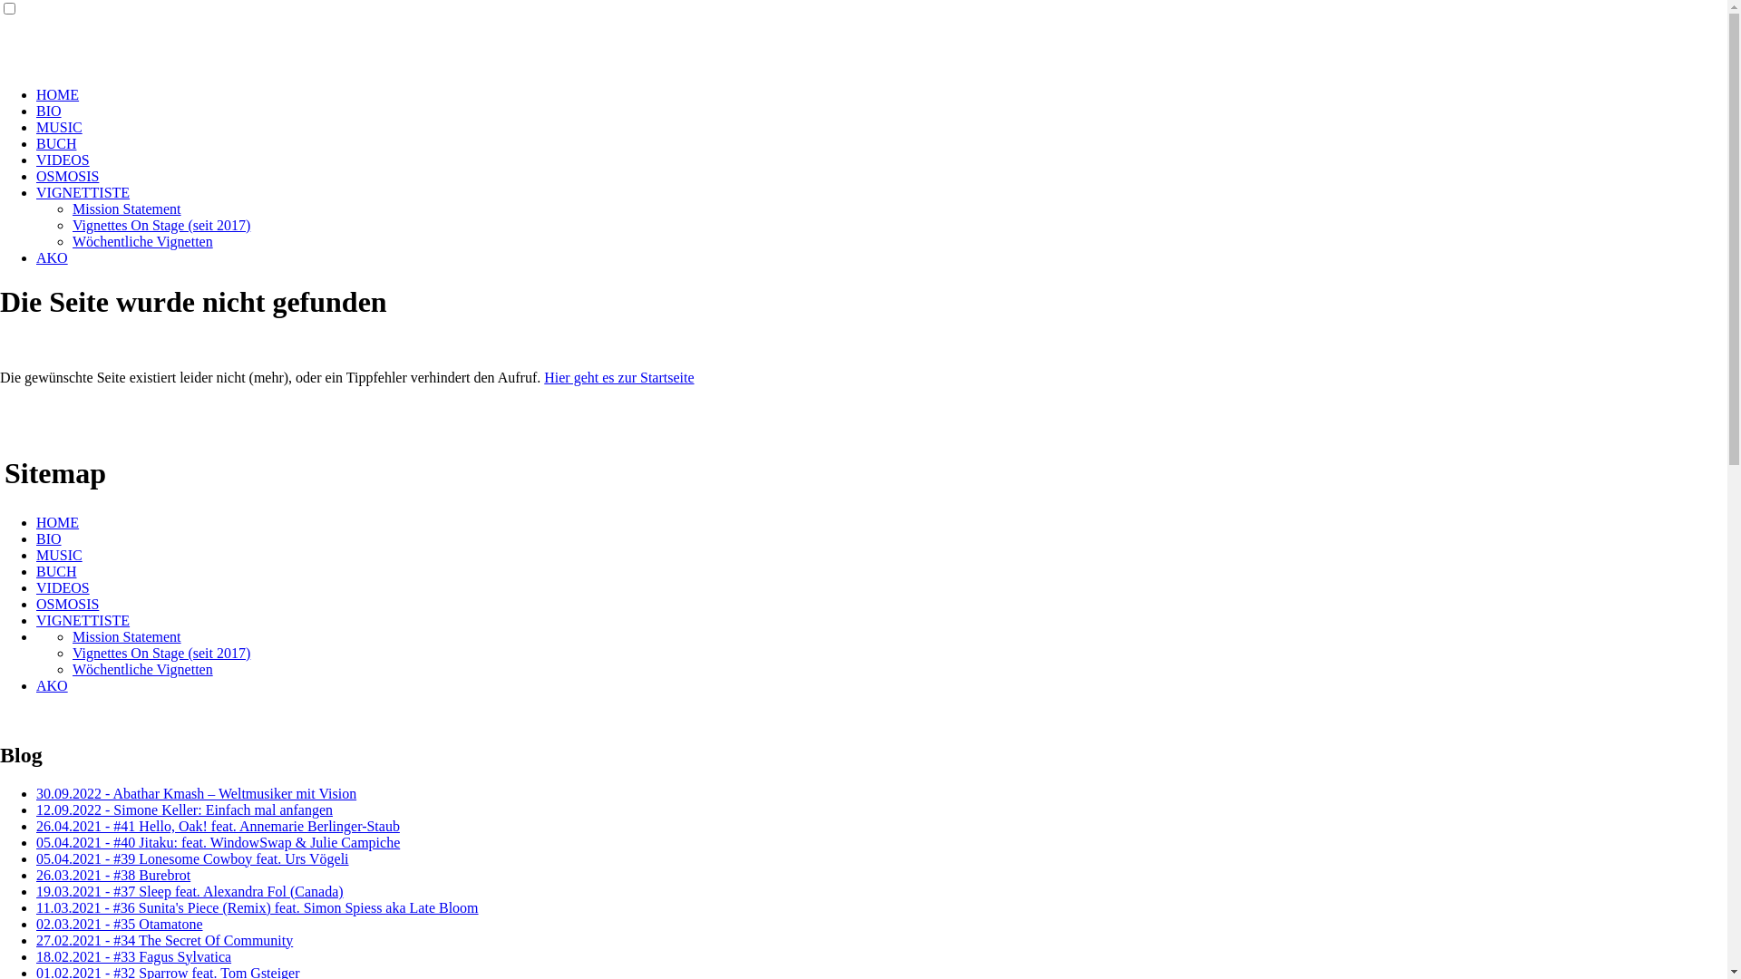 The height and width of the screenshot is (979, 1741). What do you see at coordinates (161, 225) in the screenshot?
I see `Vignettes On Stage (seit 2017)` at bounding box center [161, 225].